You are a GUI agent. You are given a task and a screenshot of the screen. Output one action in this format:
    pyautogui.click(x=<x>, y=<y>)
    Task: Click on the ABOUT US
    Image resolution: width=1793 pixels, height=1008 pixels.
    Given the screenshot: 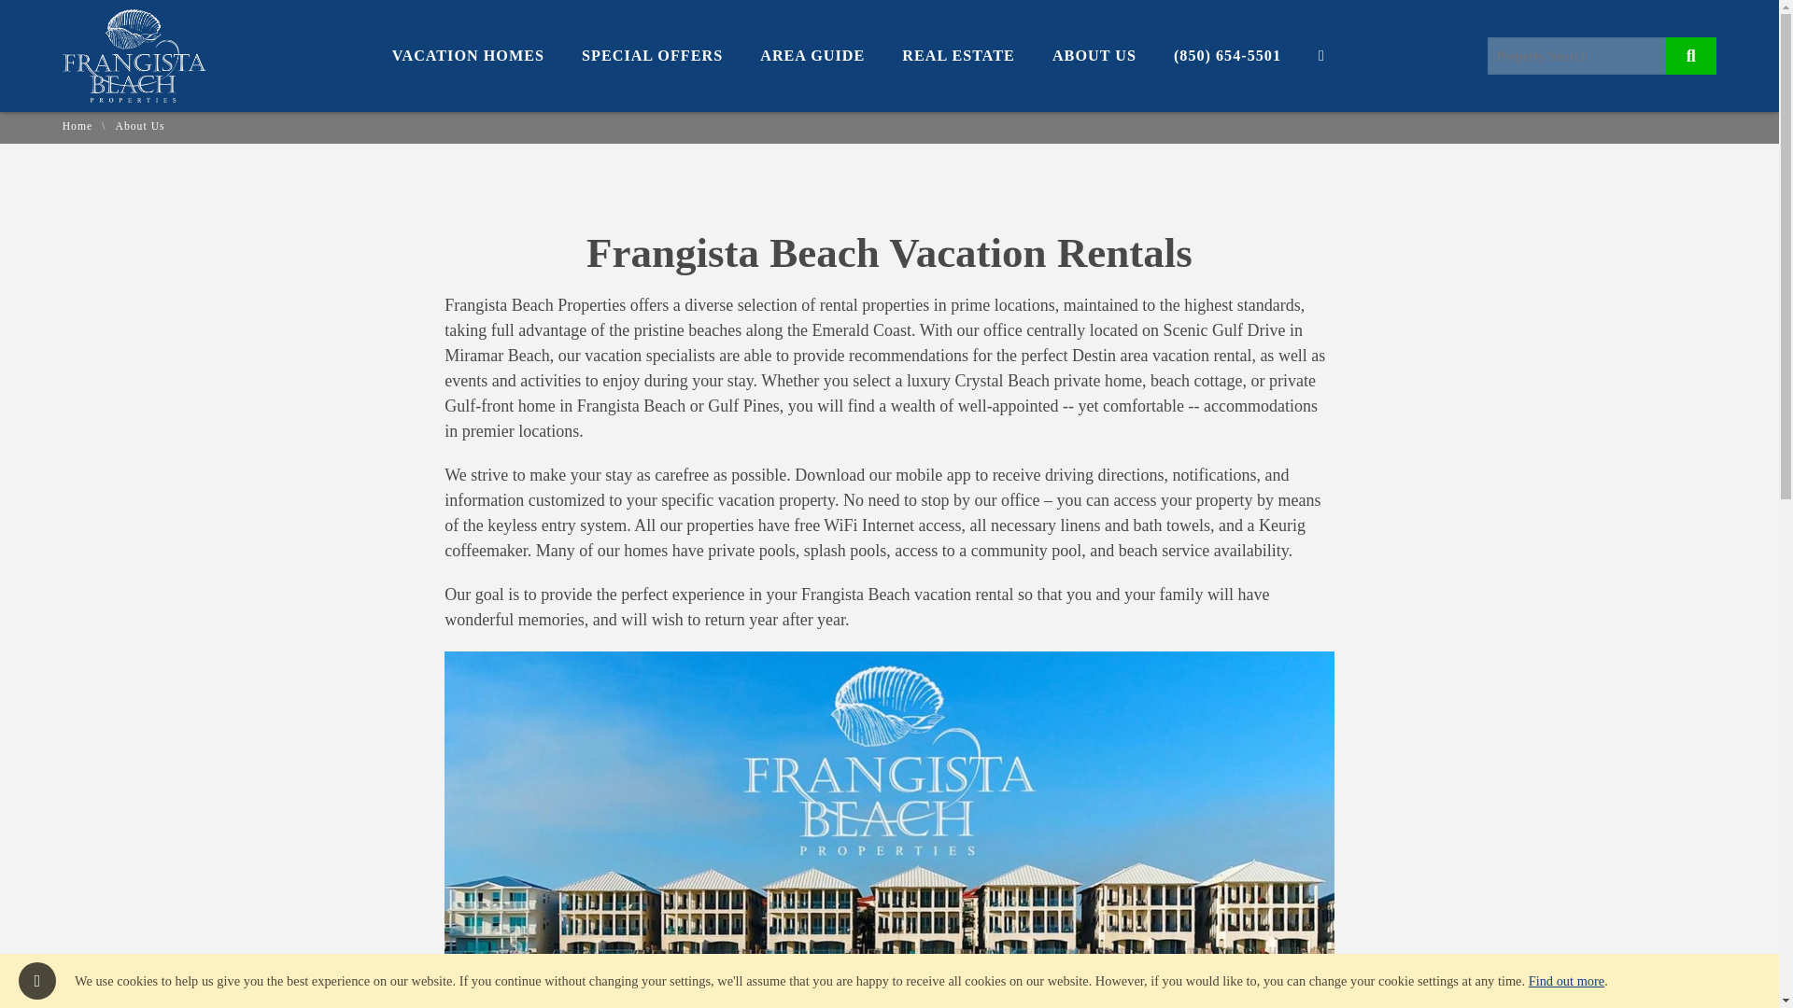 What is the action you would take?
    pyautogui.click(x=1094, y=56)
    